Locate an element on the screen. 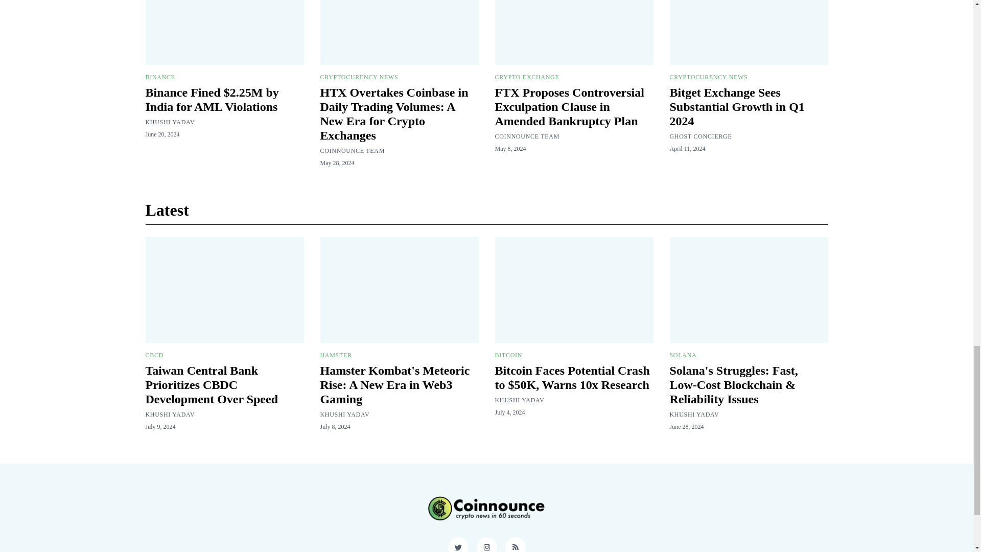 The width and height of the screenshot is (981, 552). COINNOUNCE TEAM is located at coordinates (352, 151).